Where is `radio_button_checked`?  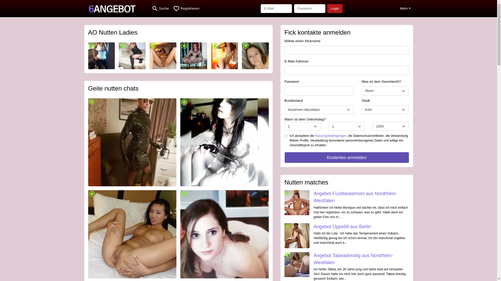 radio_button_checked is located at coordinates (102, 56).